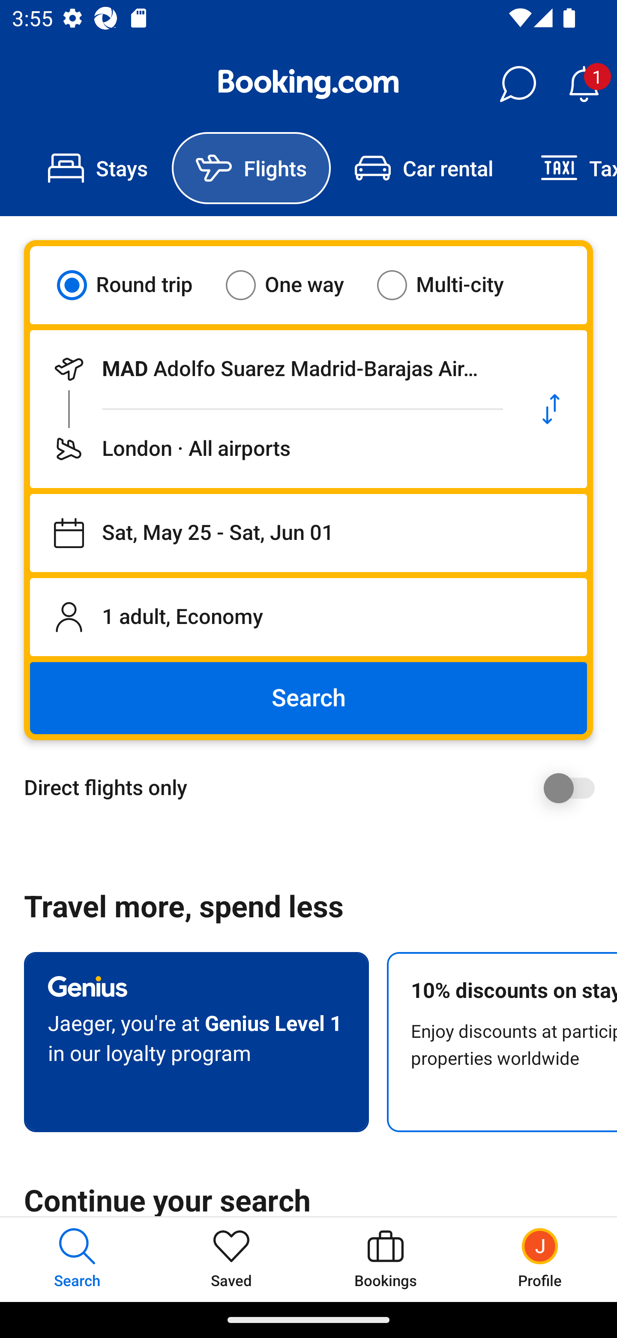 This screenshot has width=617, height=1338. I want to click on Swap departure location and destination, so click(551, 409).